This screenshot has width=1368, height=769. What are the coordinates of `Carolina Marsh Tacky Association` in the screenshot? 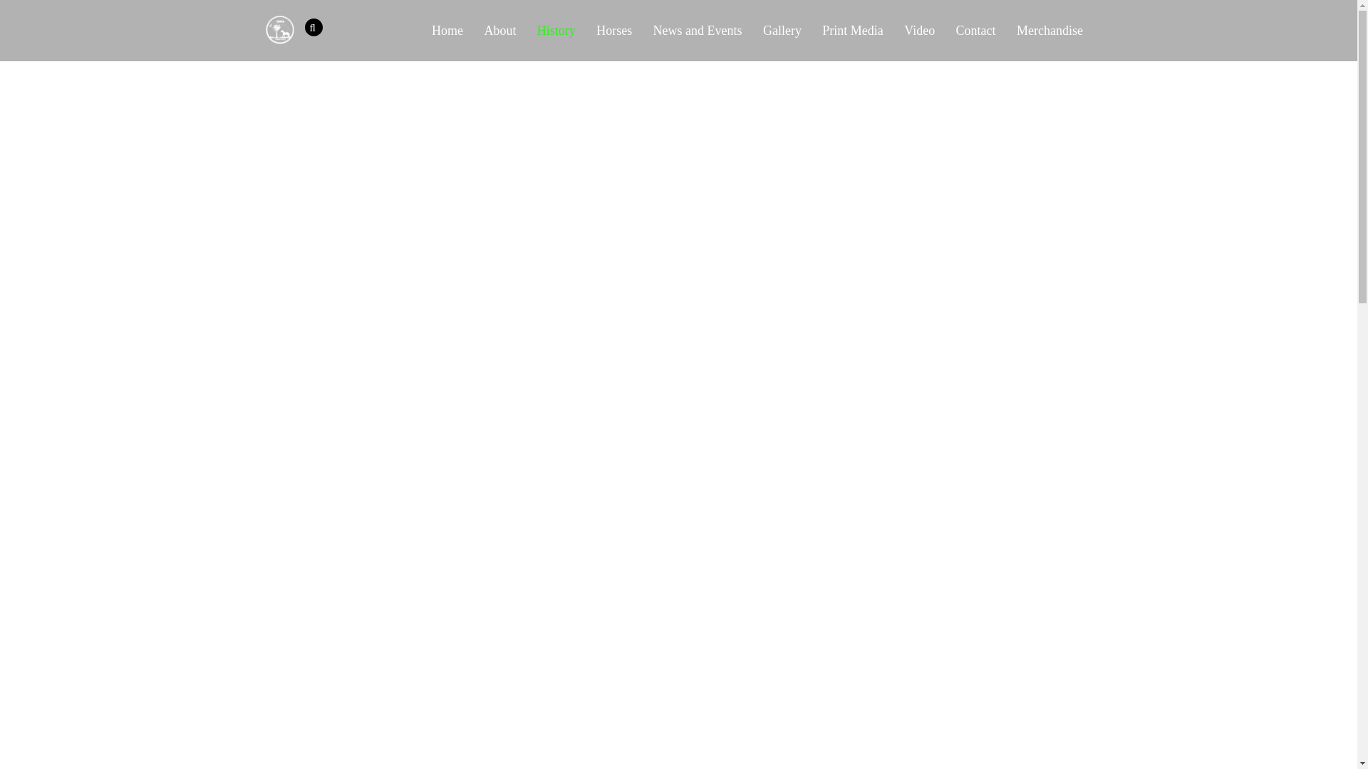 It's located at (279, 36).